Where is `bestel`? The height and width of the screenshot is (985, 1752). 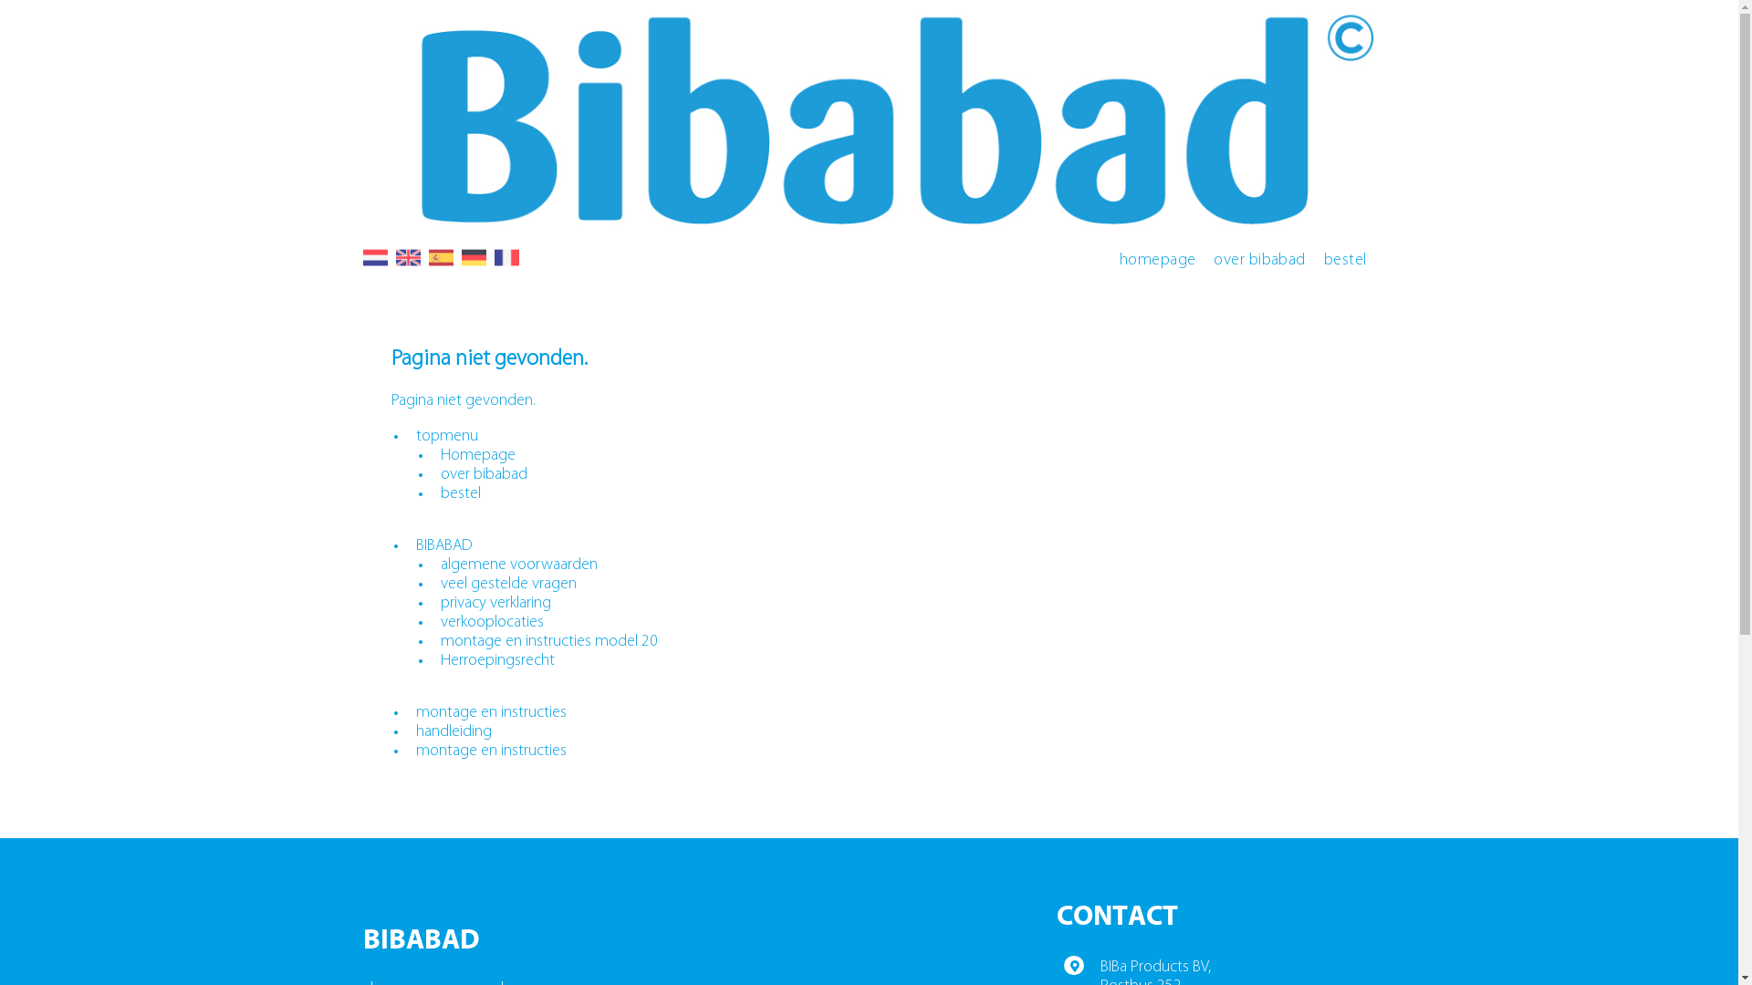 bestel is located at coordinates (1345, 261).